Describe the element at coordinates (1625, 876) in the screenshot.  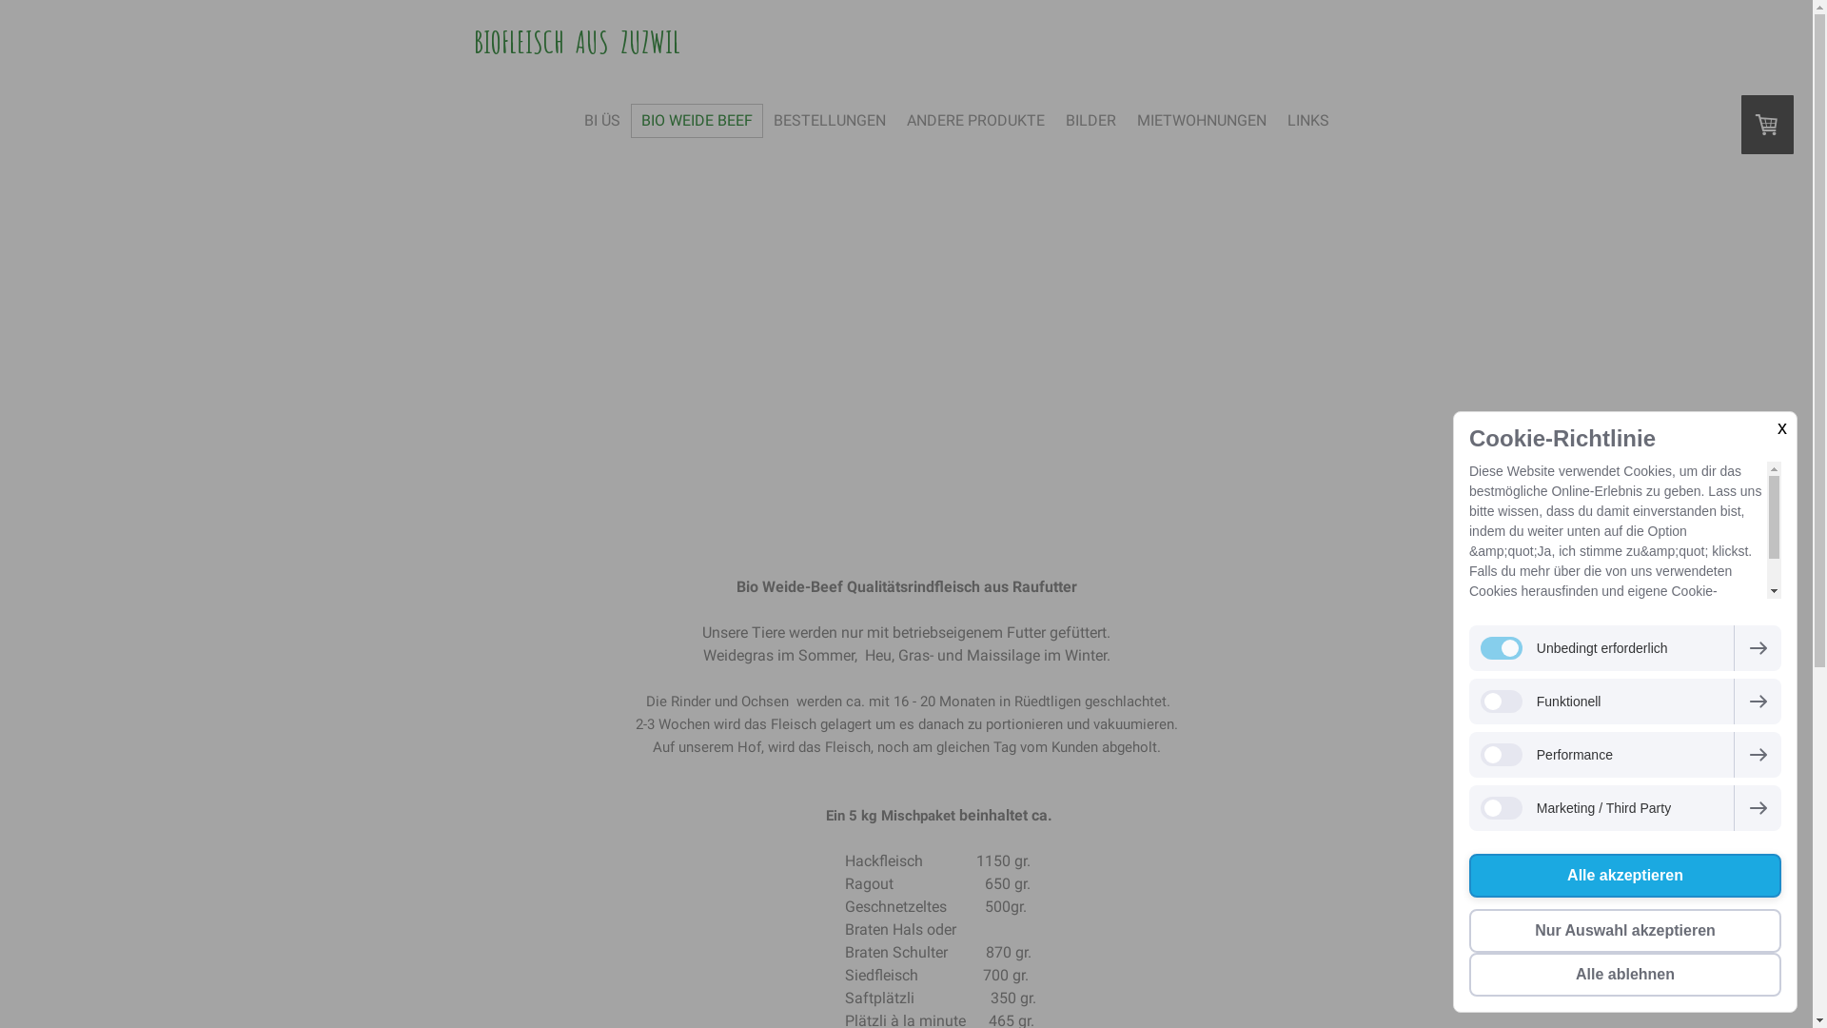
I see `Alle akzeptieren` at that location.